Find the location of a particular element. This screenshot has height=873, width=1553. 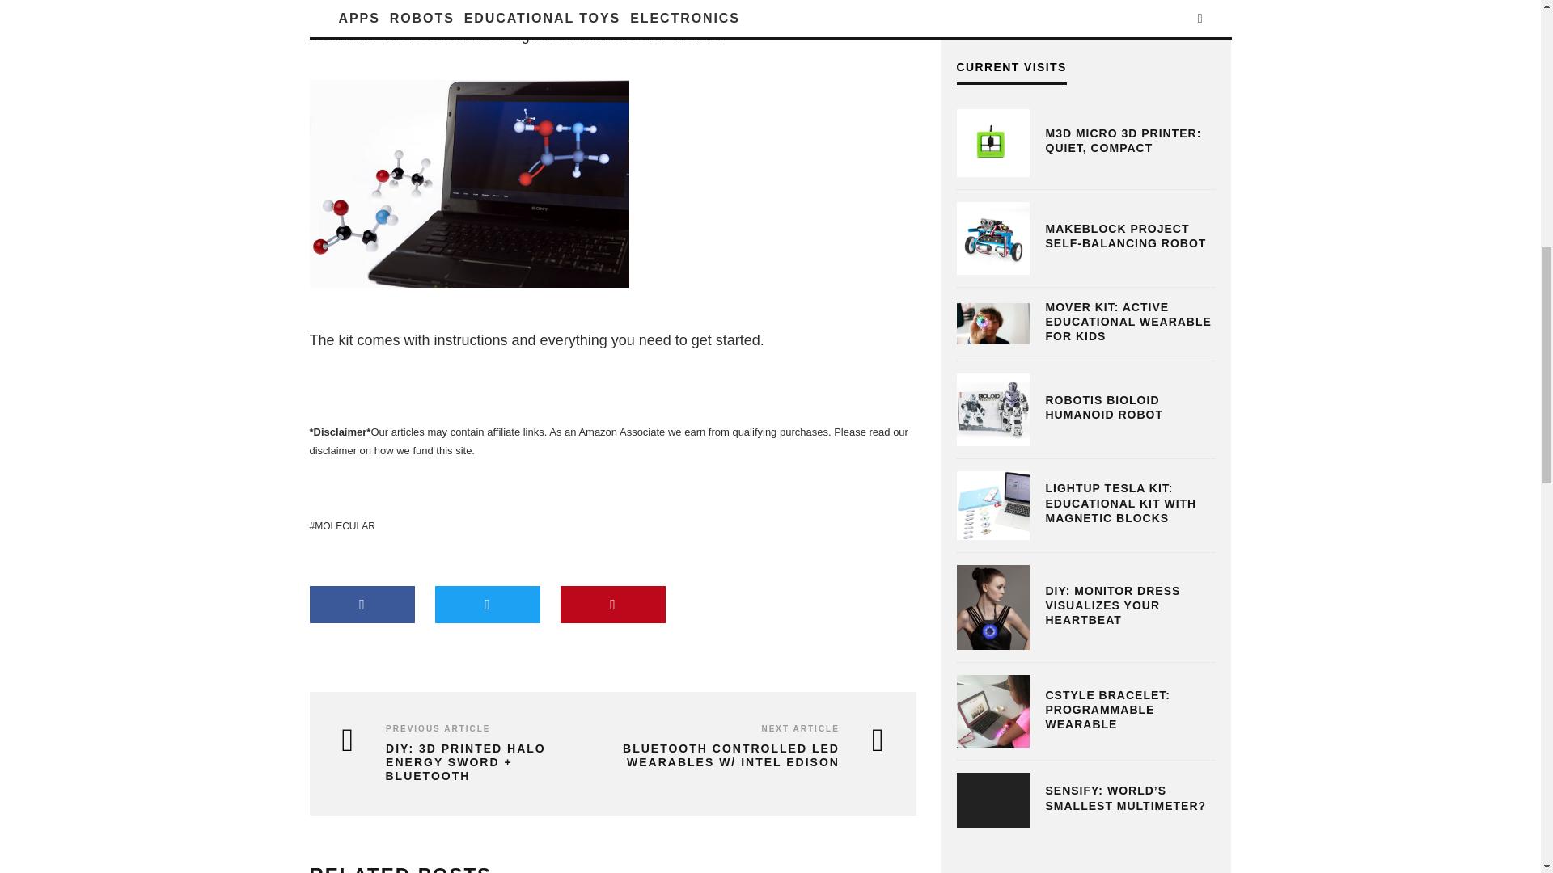

Advertisement is located at coordinates (1077, 10).